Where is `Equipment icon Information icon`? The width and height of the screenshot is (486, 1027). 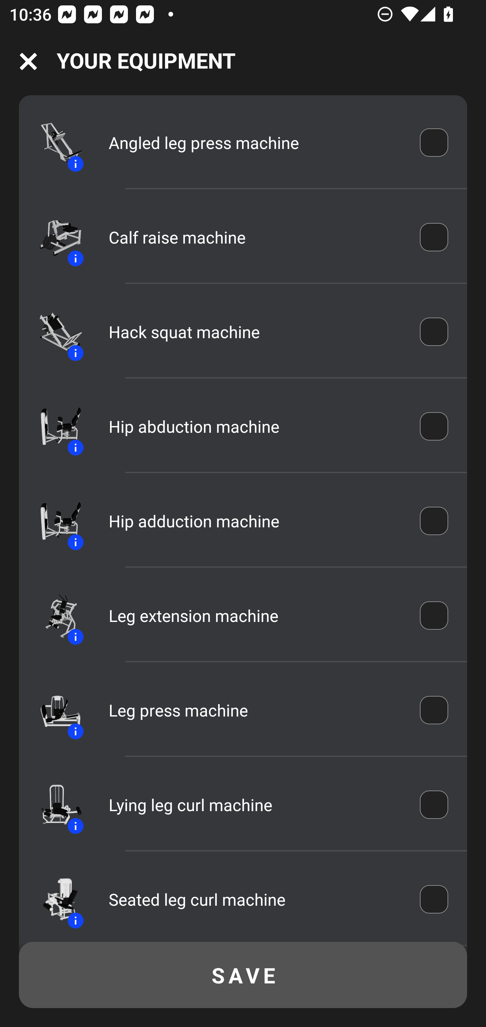
Equipment icon Information icon is located at coordinates (54, 332).